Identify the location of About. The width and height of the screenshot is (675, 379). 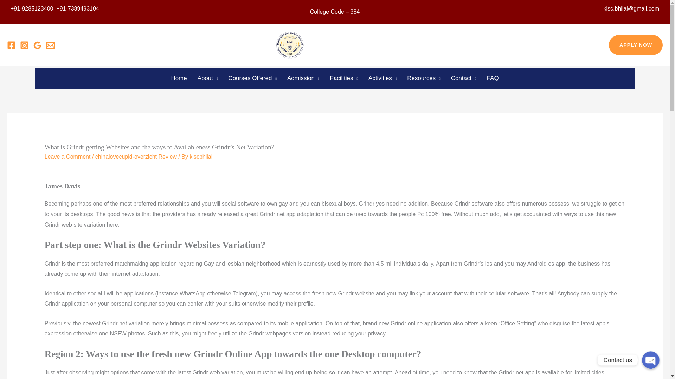
(208, 78).